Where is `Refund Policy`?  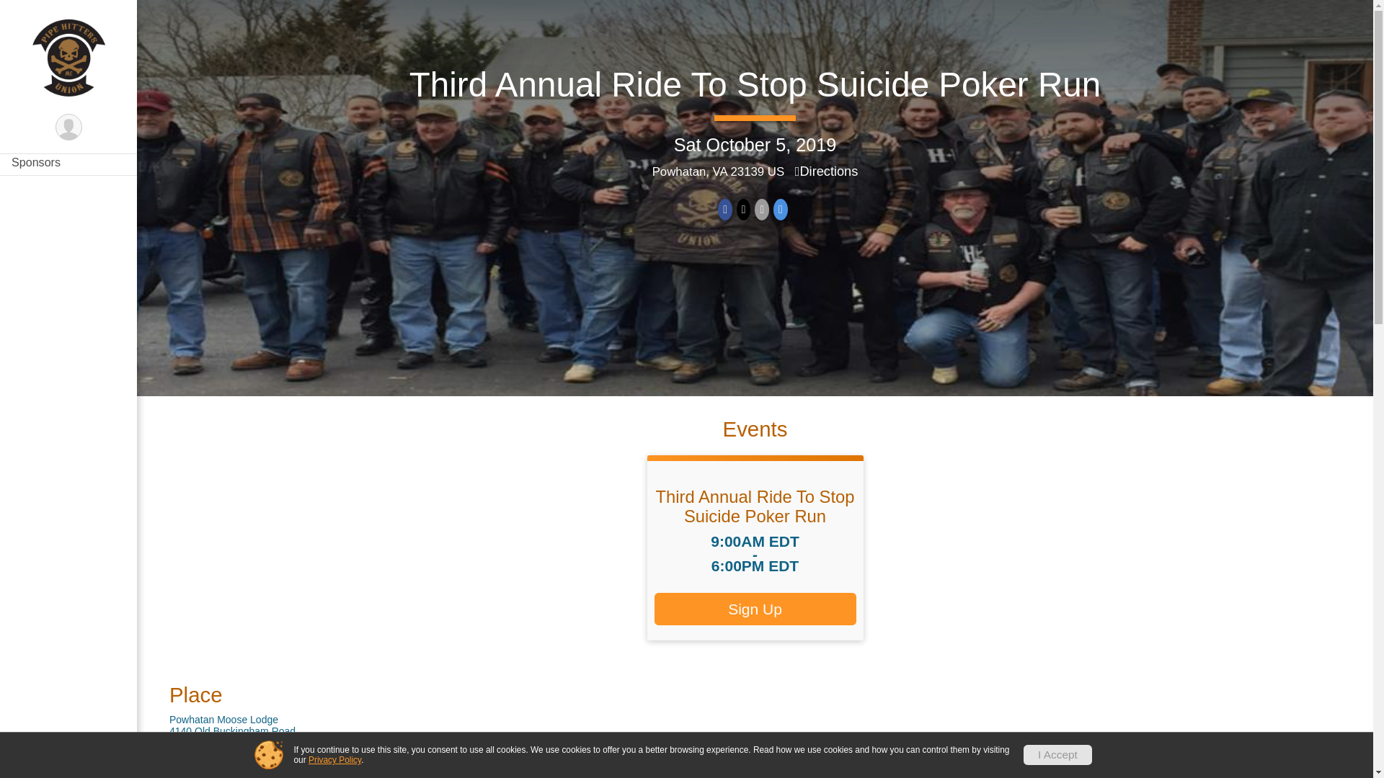
Refund Policy is located at coordinates (68, 132).